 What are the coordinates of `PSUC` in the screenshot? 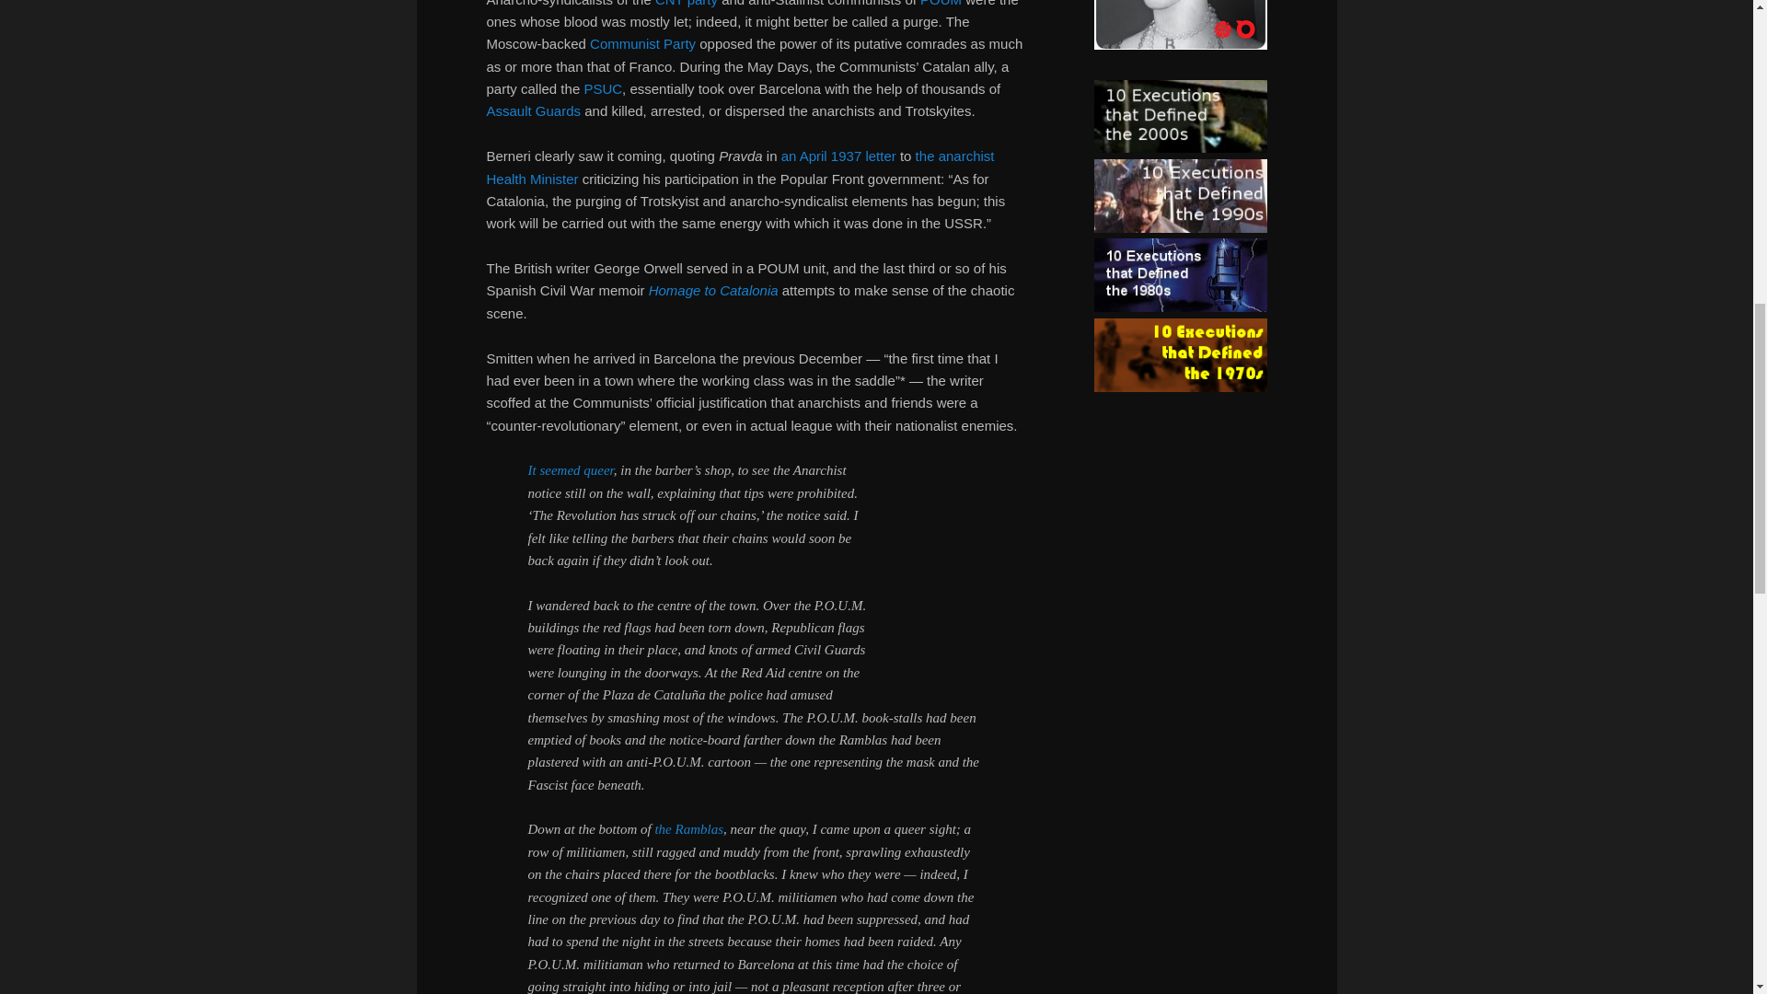 It's located at (602, 88).